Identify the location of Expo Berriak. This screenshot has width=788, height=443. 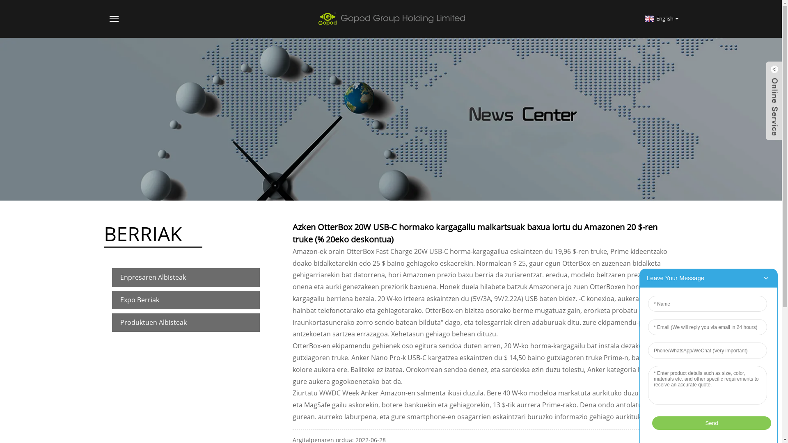
(186, 300).